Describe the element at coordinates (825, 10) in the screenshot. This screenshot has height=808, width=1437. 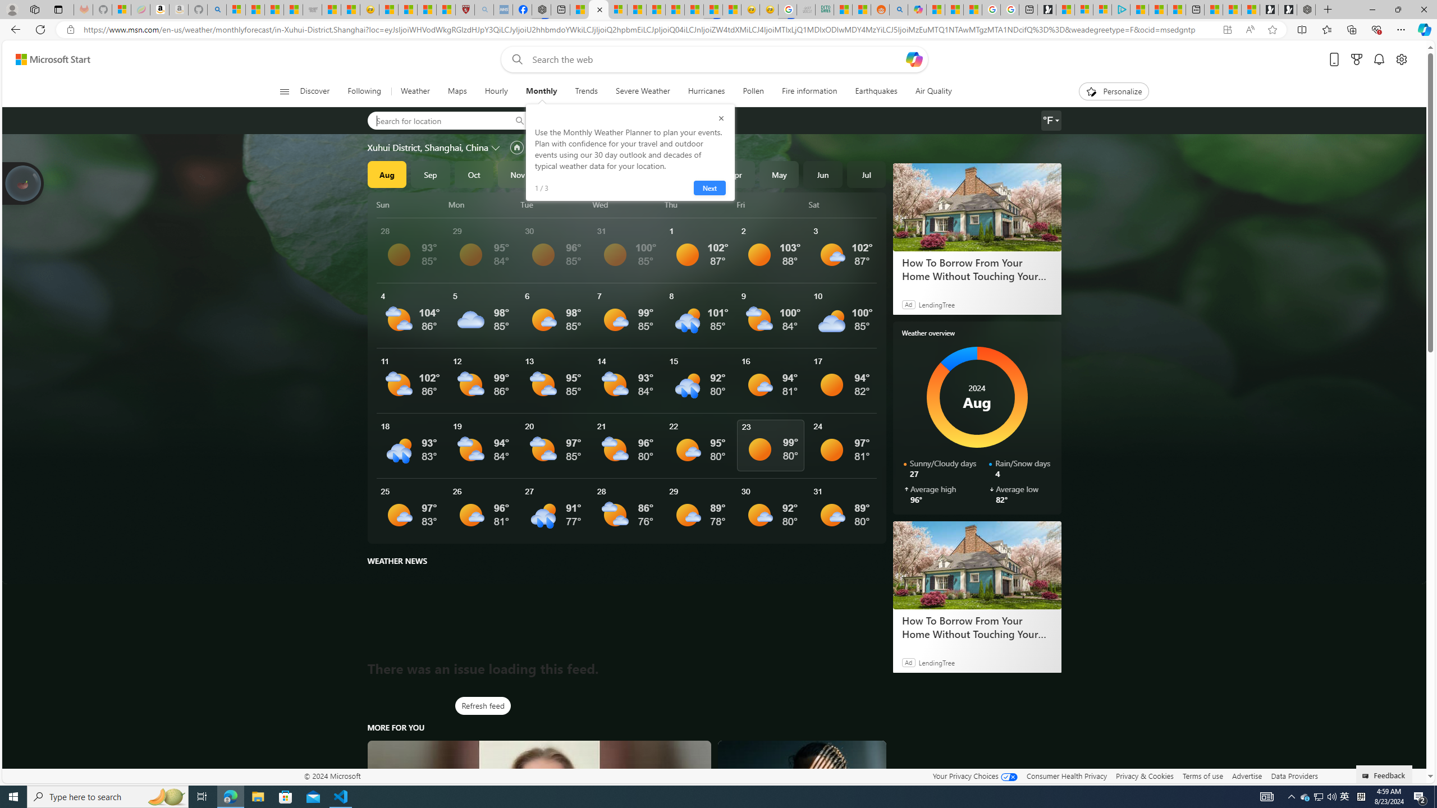
I see `DITOGAMES AG Imprint` at that location.